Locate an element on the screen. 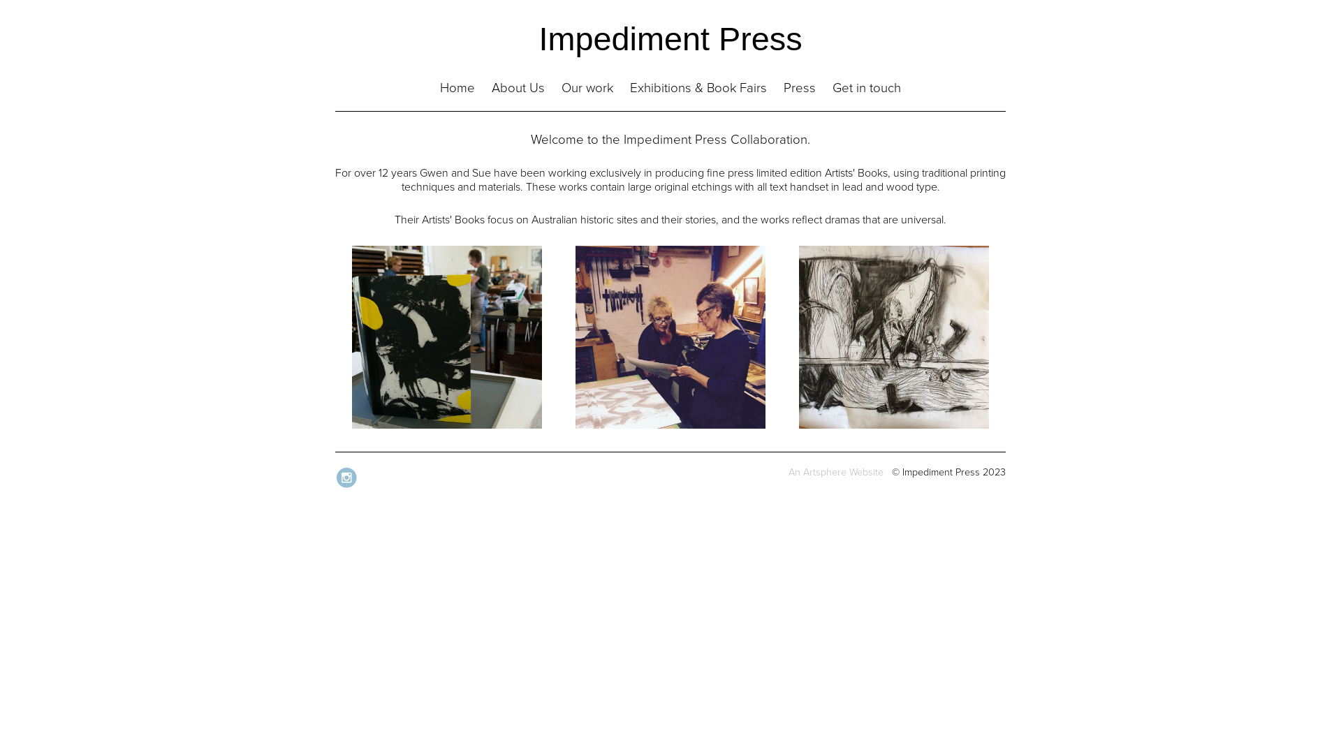  Instagram is located at coordinates (348, 487).